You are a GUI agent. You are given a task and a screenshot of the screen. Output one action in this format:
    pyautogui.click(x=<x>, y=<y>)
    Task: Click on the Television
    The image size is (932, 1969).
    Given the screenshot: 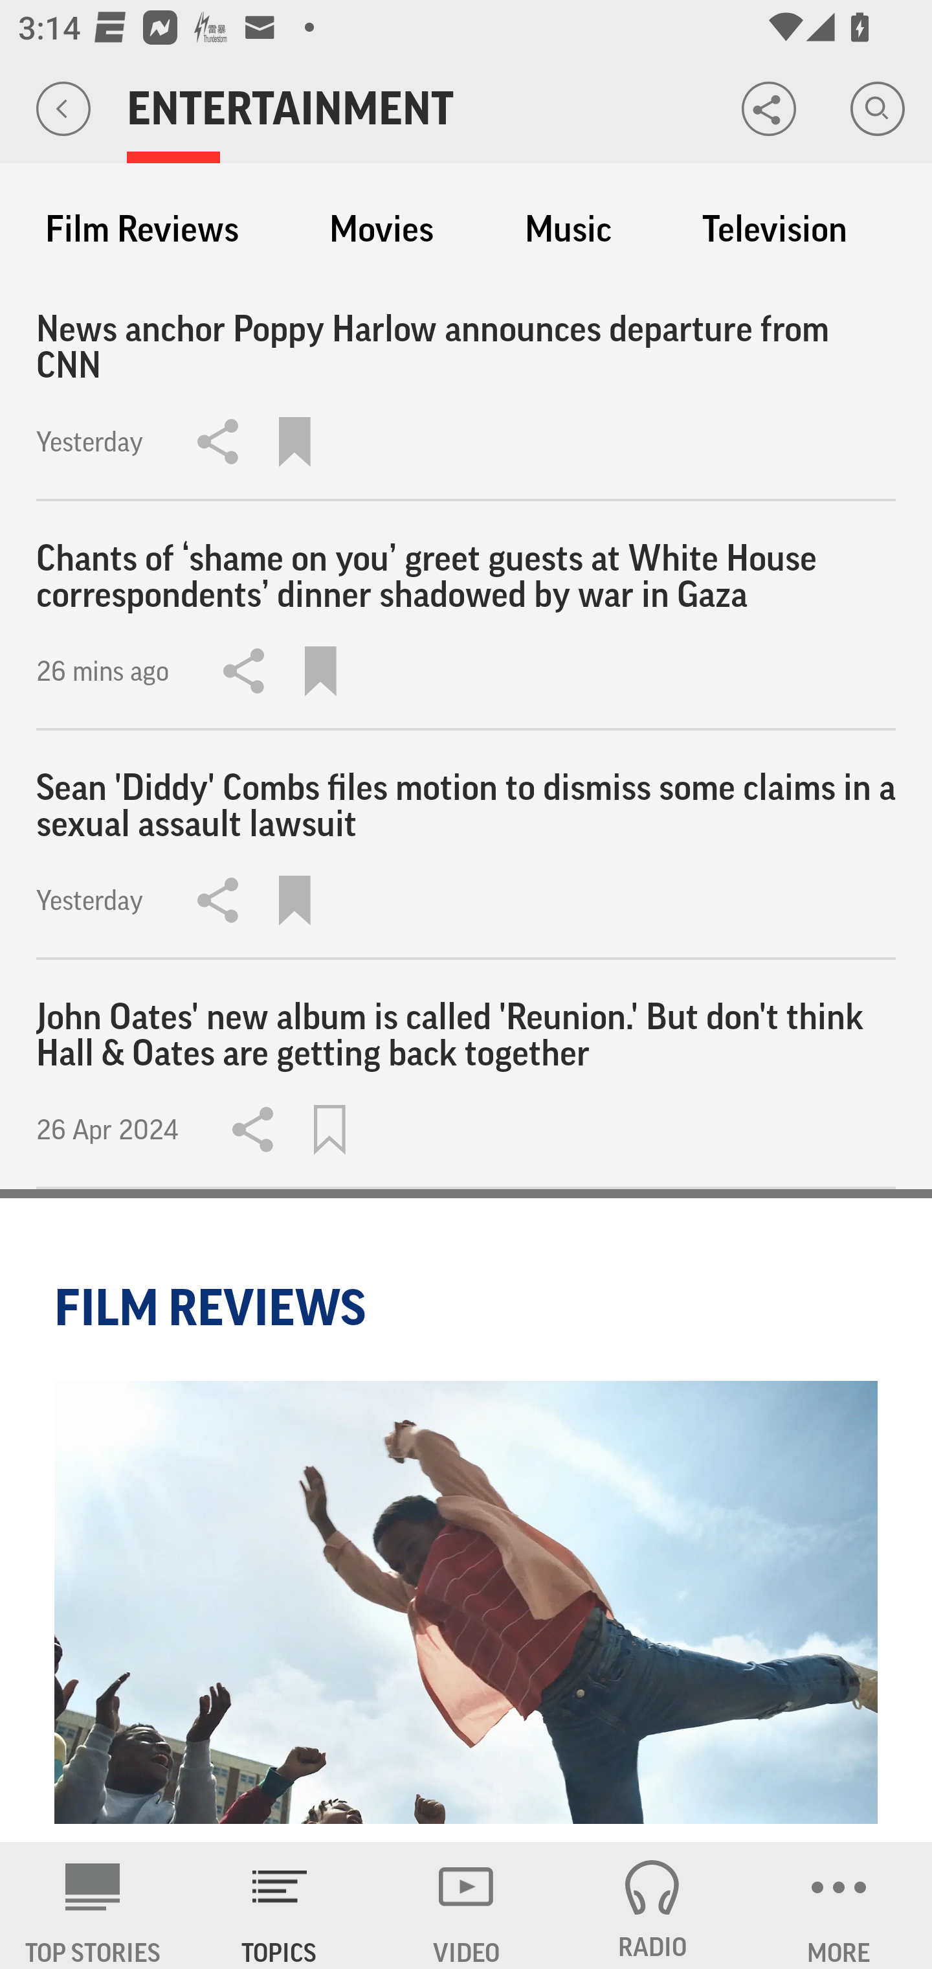 What is the action you would take?
    pyautogui.click(x=774, y=229)
    